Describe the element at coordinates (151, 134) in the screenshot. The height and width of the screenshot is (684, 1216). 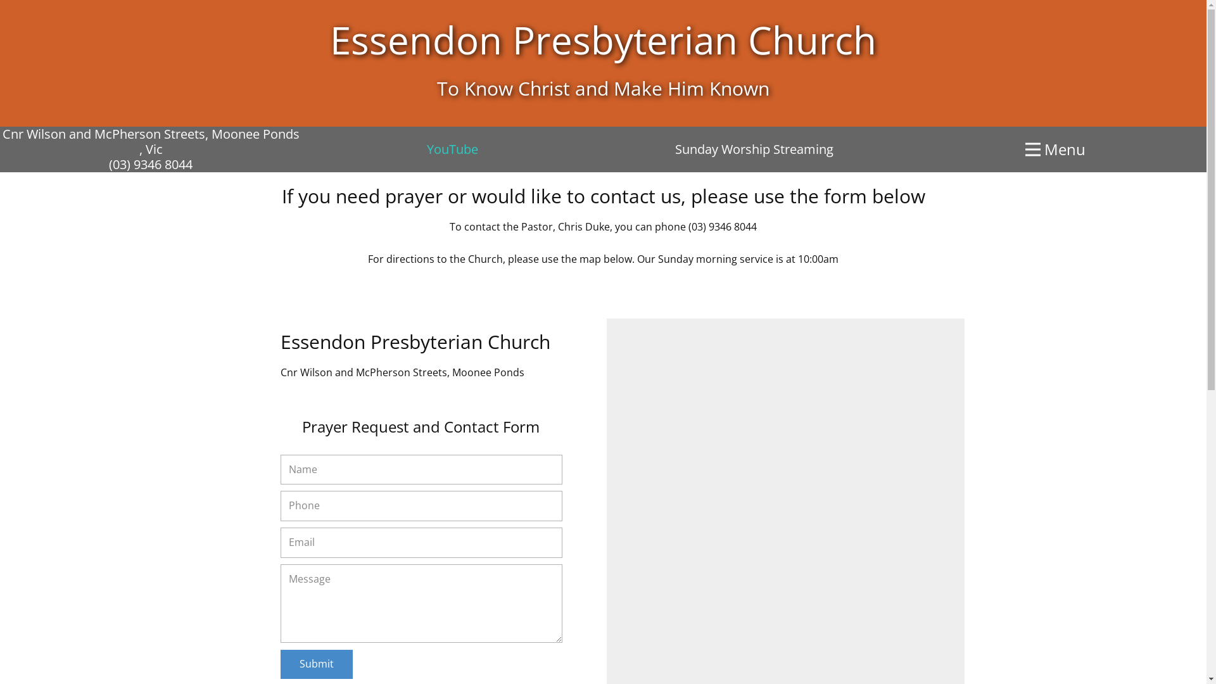
I see `Cnr Wilson and McPherson Streets, Moonee Ponds` at that location.